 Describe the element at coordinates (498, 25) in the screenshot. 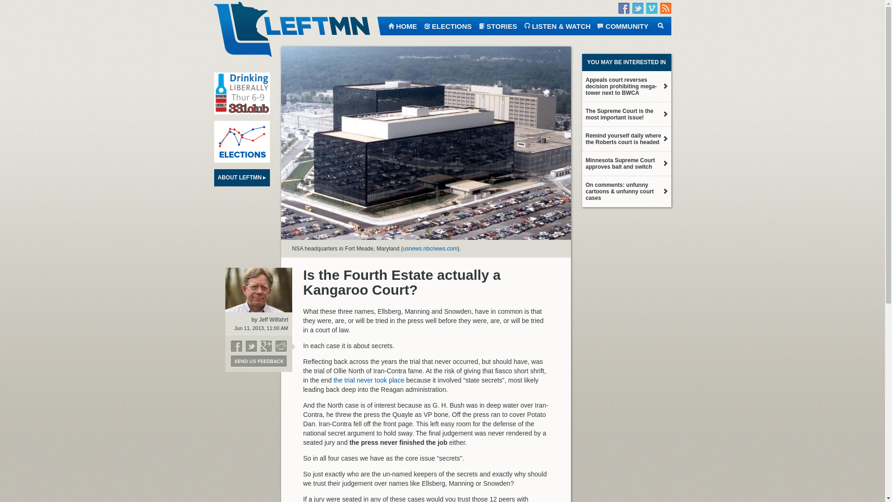

I see `STORIES` at that location.